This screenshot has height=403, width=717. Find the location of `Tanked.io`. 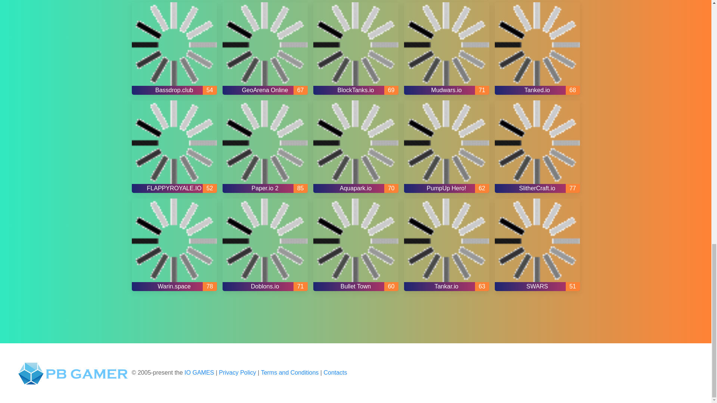

Tanked.io is located at coordinates (537, 49).